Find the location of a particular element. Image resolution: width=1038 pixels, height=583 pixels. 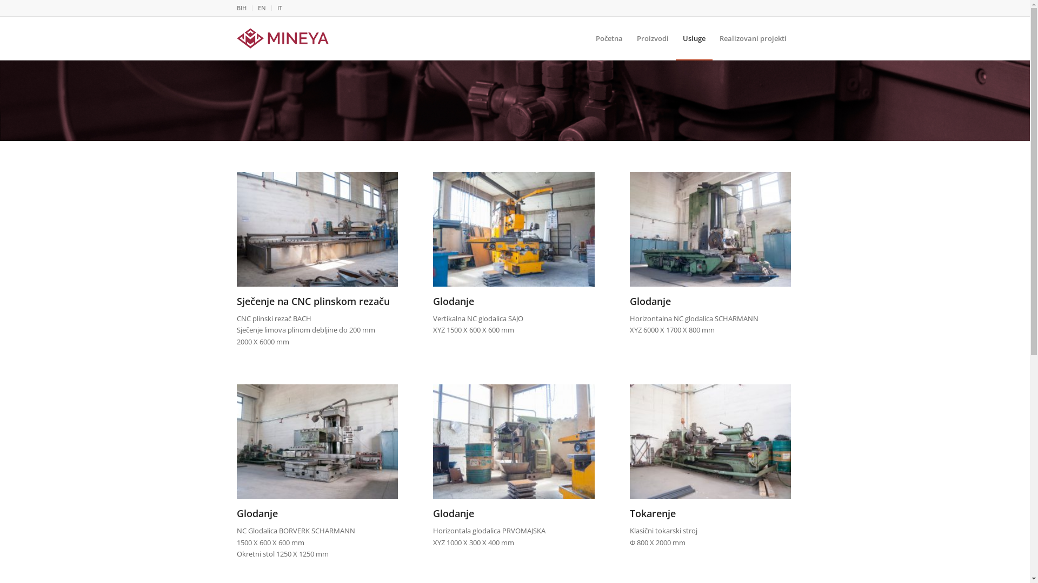

Realizovani projekti is located at coordinates (753, 38).